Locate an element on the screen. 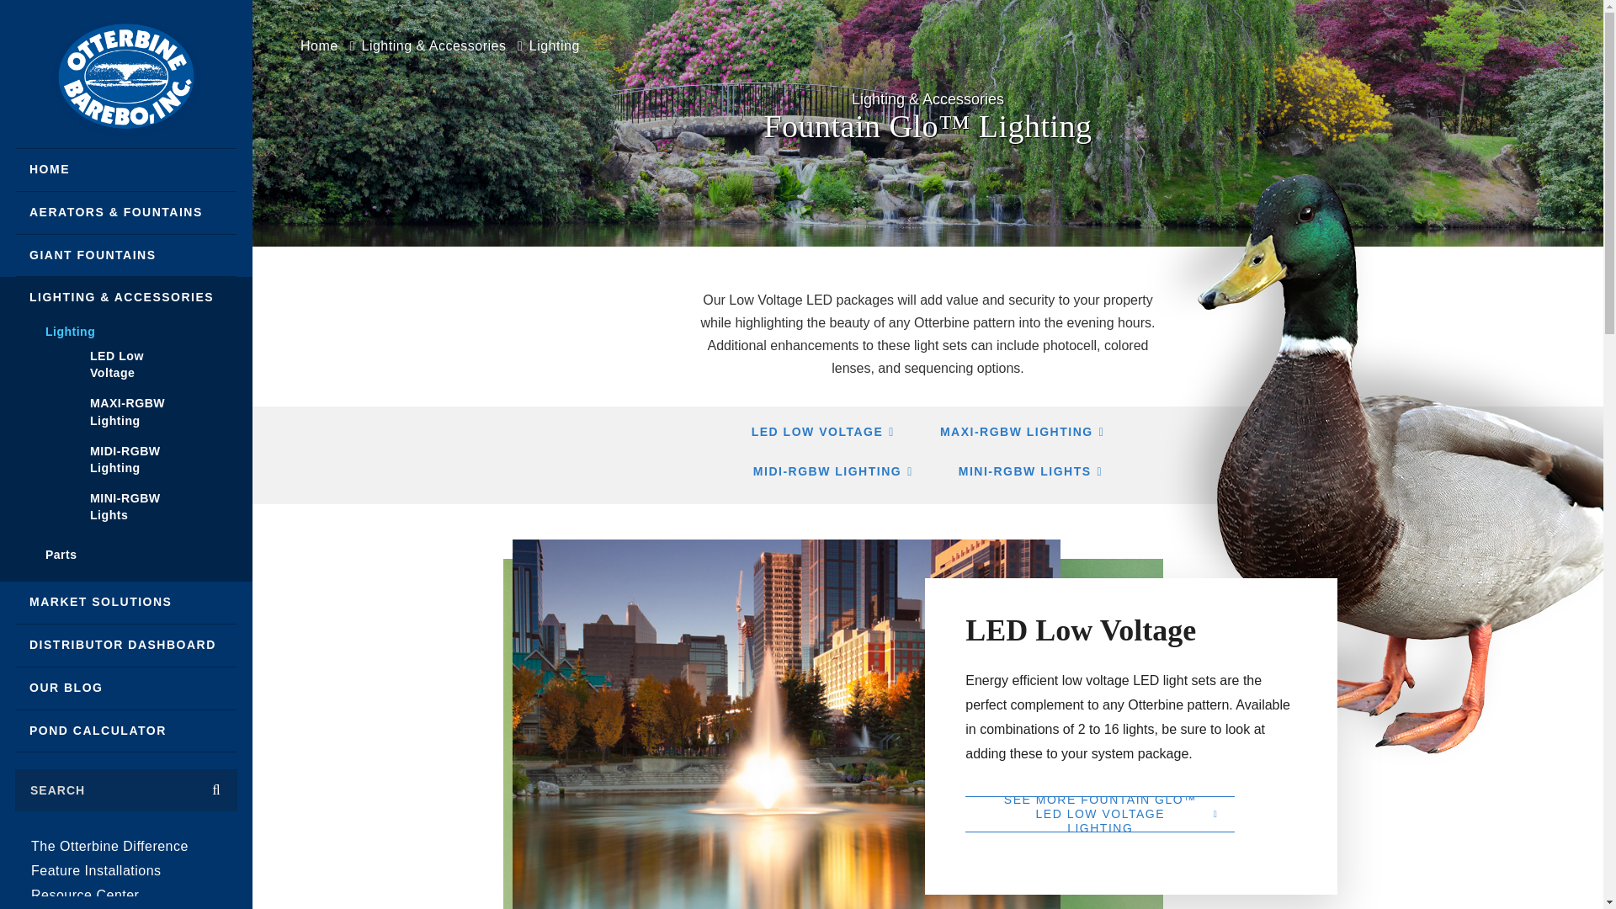 Image resolution: width=1616 pixels, height=909 pixels. Lighting is located at coordinates (125, 328).